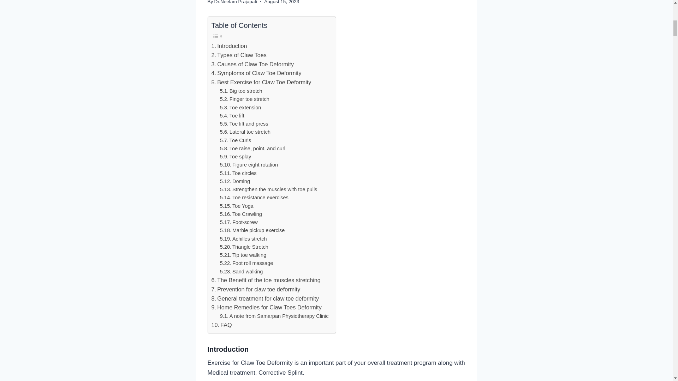 The width and height of the screenshot is (678, 381). I want to click on Toe Curls, so click(235, 140).